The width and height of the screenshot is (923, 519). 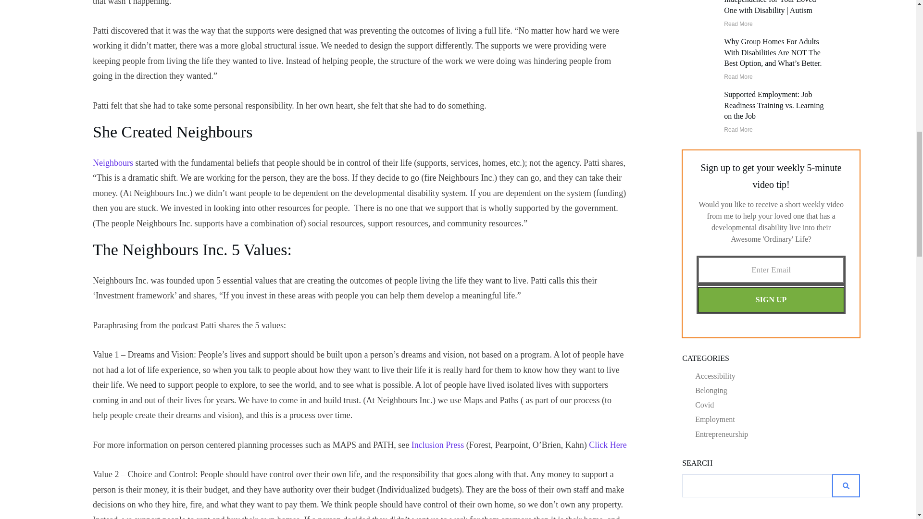 I want to click on Neighbours, so click(x=112, y=162).